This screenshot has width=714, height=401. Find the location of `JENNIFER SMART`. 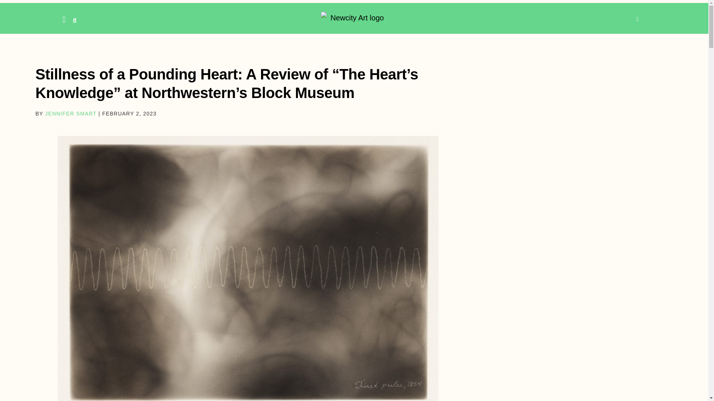

JENNIFER SMART is located at coordinates (71, 114).